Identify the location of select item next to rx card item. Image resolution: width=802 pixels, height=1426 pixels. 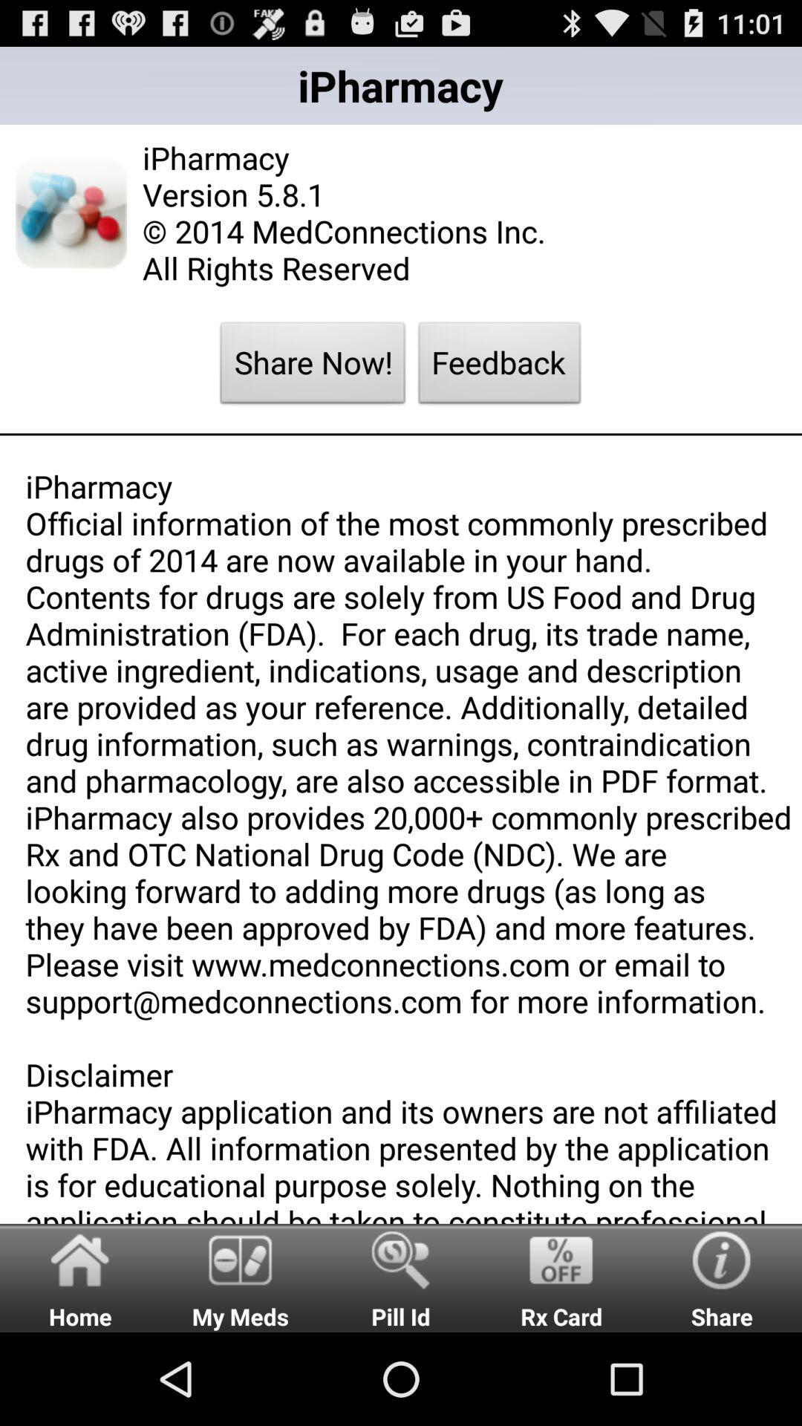
(401, 1277).